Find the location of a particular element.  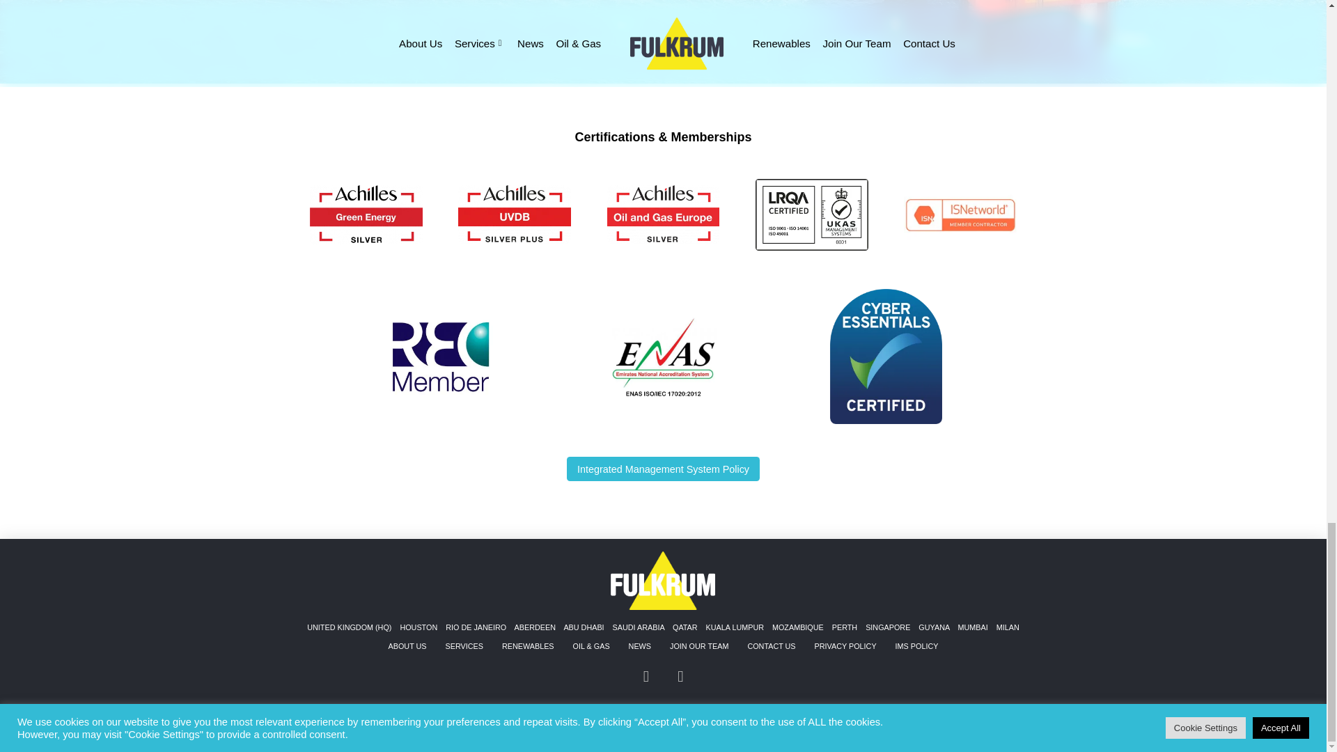

Integrated Management System Policy is located at coordinates (664, 469).